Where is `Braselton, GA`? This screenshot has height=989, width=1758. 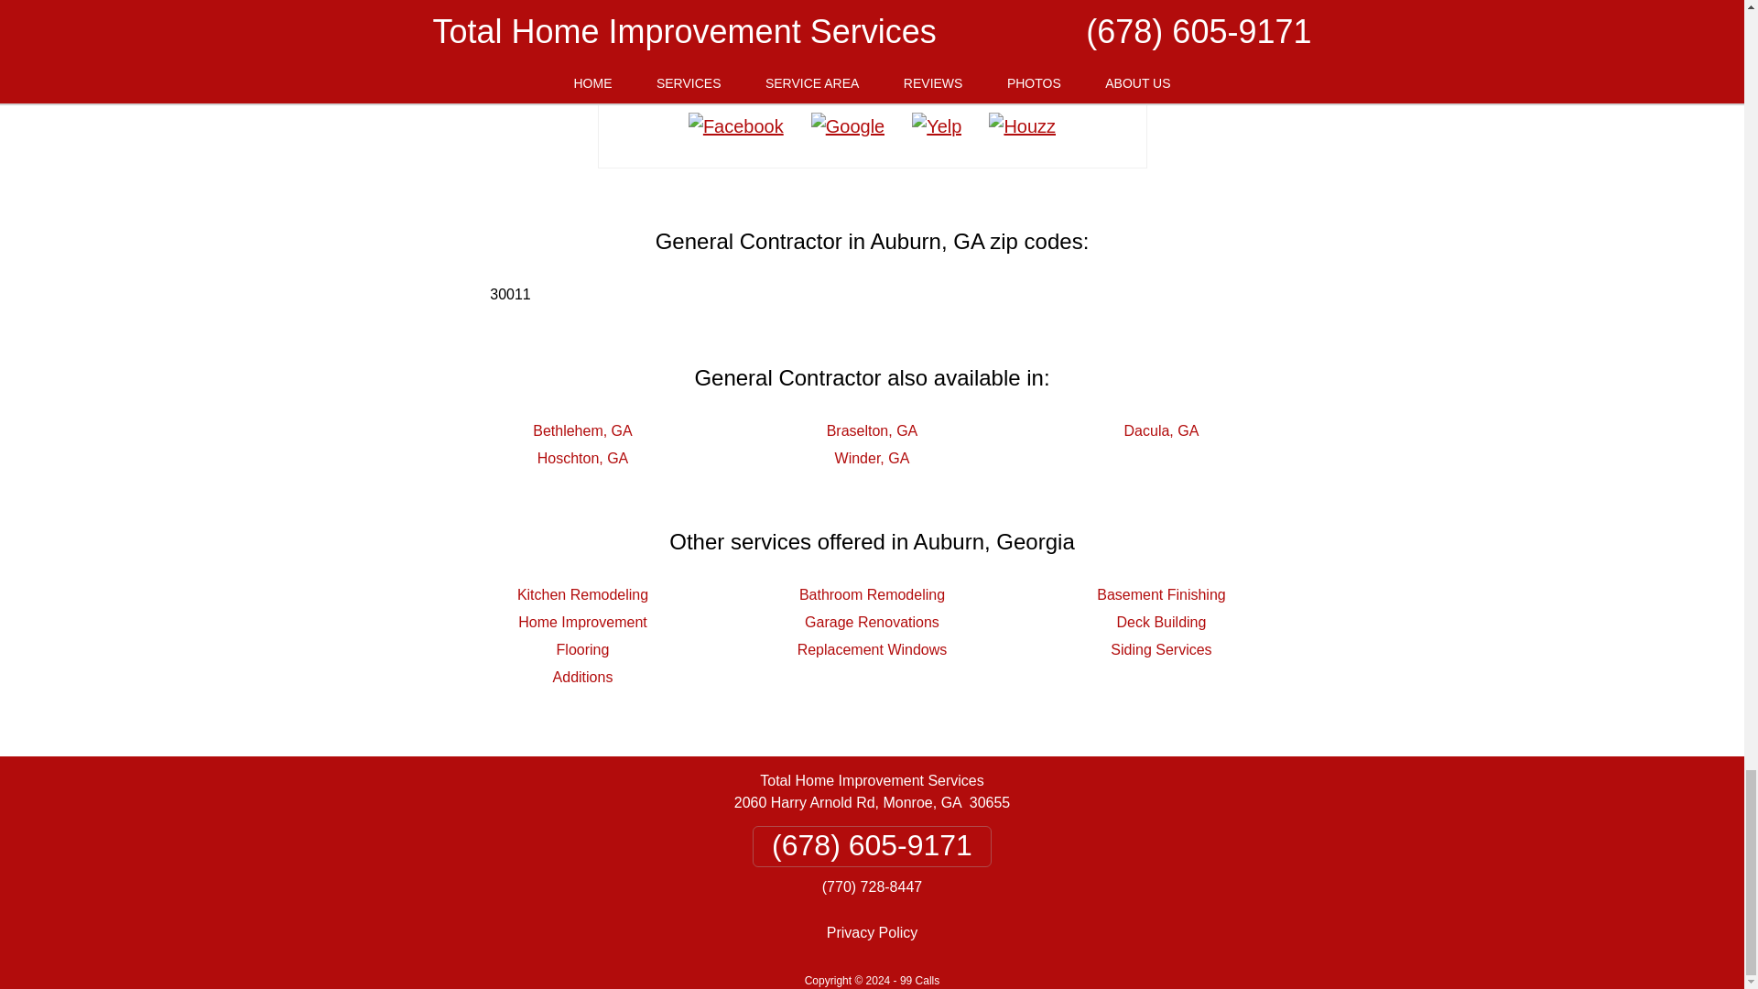 Braselton, GA is located at coordinates (872, 430).